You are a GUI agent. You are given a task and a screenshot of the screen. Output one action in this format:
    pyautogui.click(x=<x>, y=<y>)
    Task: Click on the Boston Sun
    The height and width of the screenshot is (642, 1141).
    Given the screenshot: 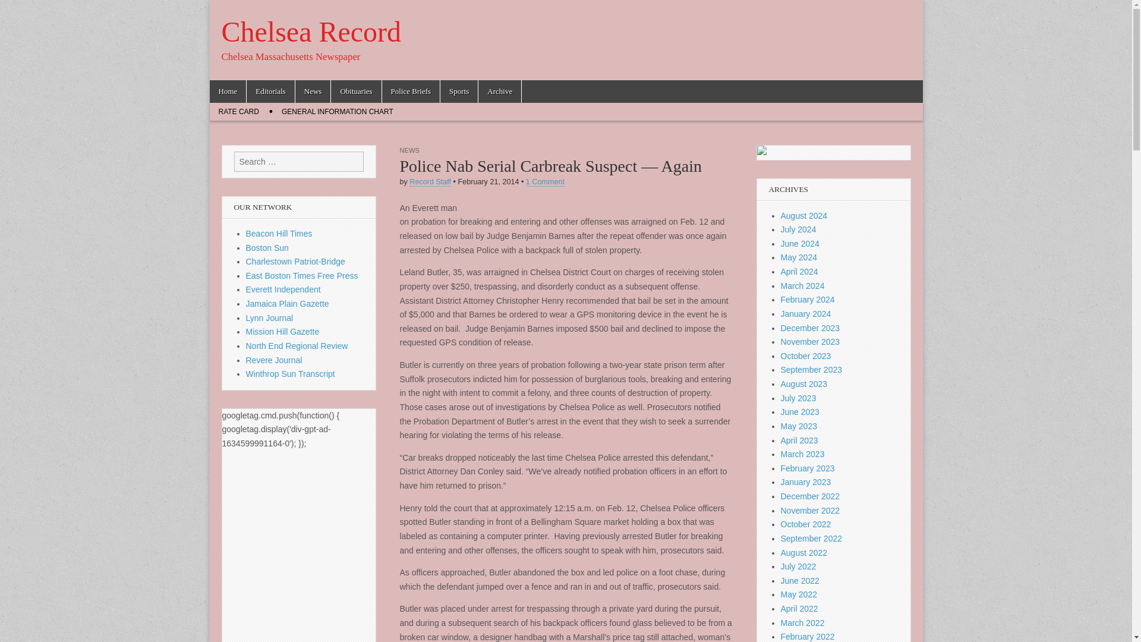 What is the action you would take?
    pyautogui.click(x=267, y=248)
    